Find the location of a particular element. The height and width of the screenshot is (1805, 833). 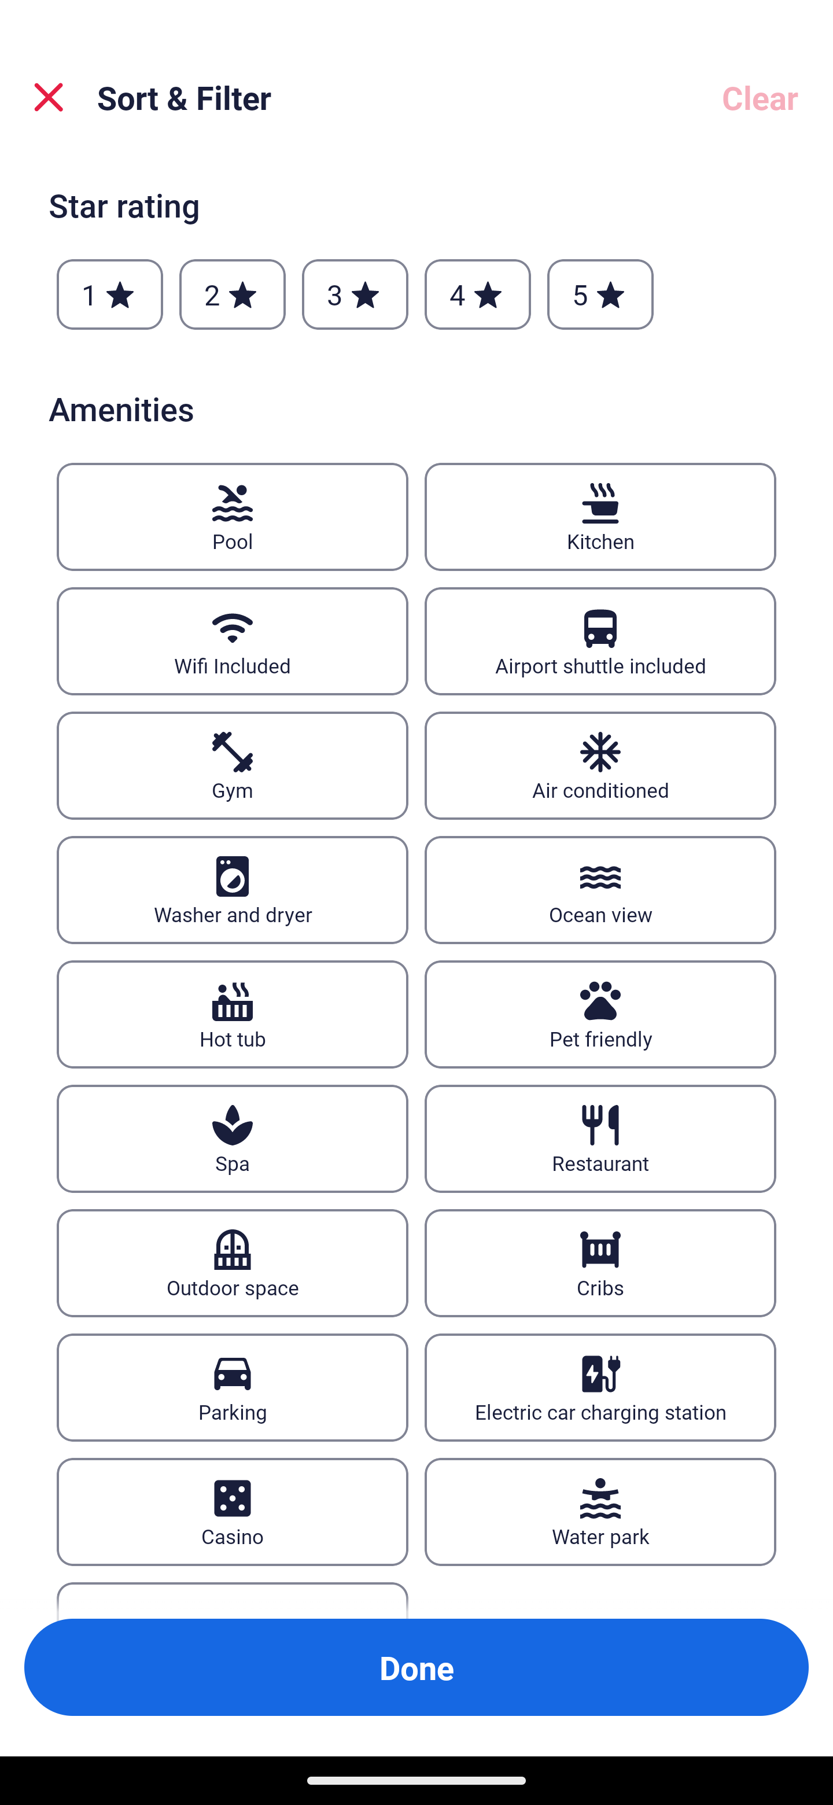

Washer and dryer is located at coordinates (232, 890).